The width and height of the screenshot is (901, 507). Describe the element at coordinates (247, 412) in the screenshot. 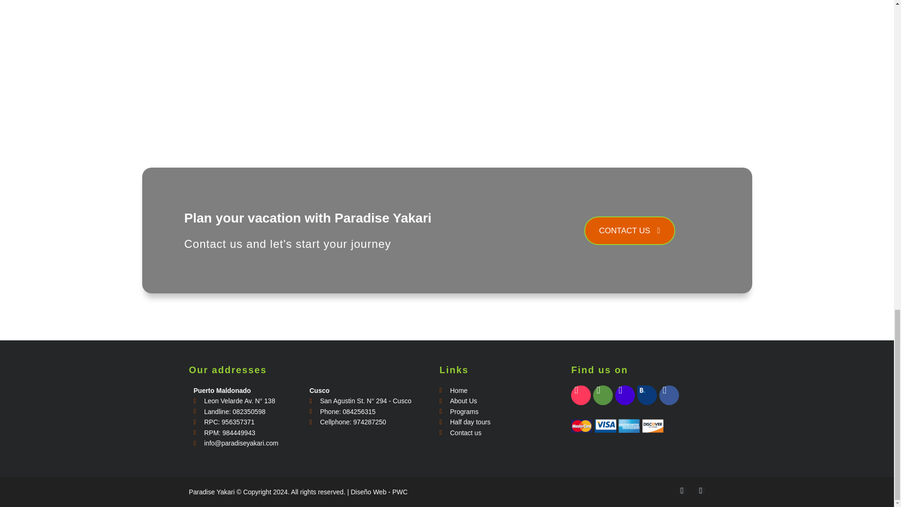

I see `Landline: 082350598` at that location.